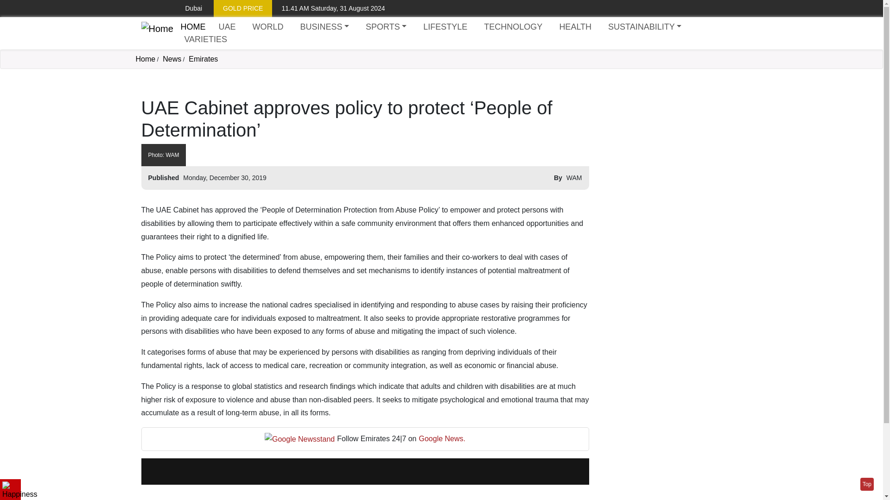  I want to click on TECHNOLOGY, so click(513, 27).